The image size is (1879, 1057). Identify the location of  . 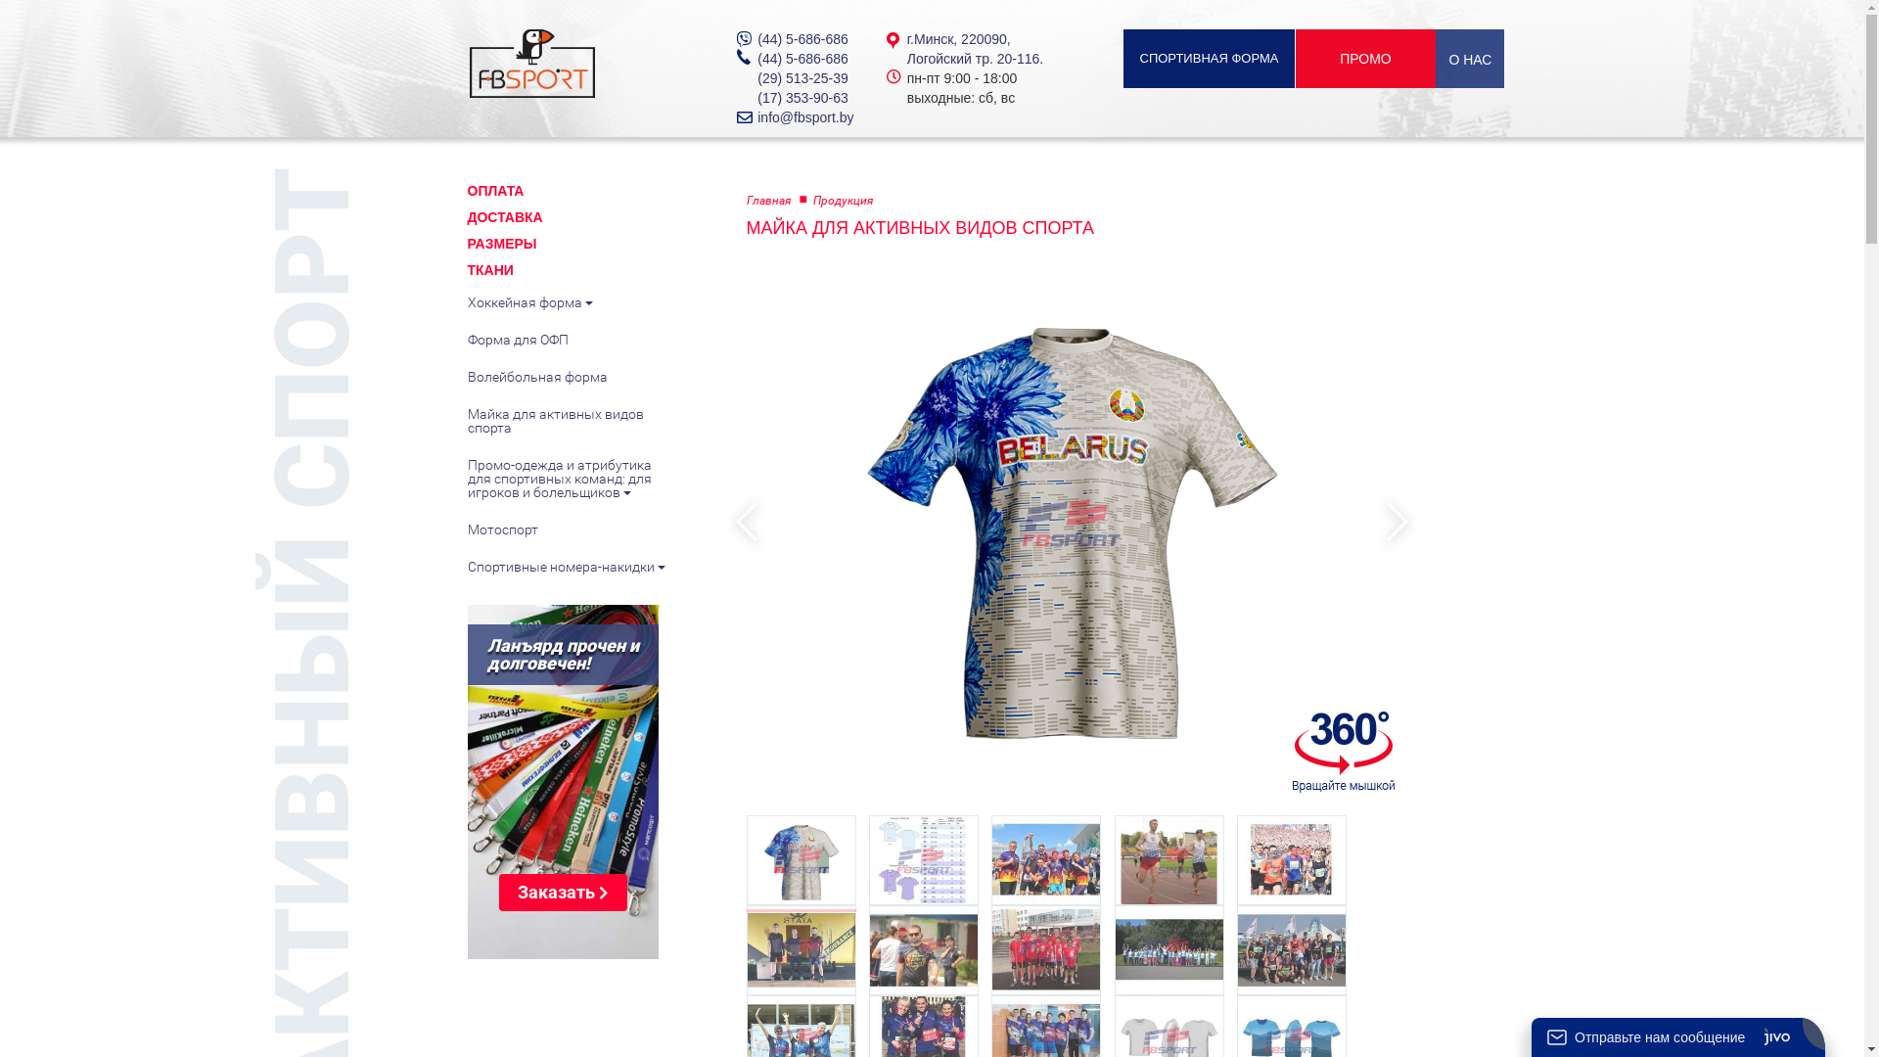
(1397, 523).